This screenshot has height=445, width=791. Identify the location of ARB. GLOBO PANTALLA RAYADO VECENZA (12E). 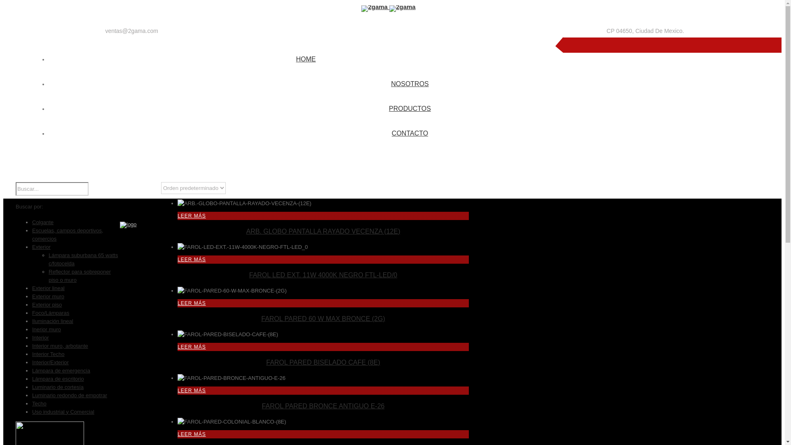
(323, 232).